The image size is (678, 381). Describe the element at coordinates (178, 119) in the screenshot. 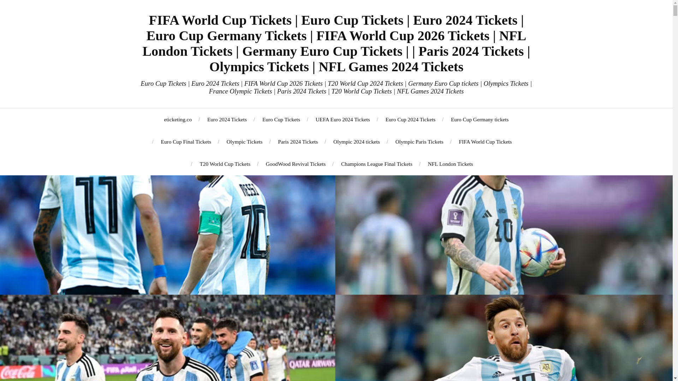

I see `eticketing.co` at that location.